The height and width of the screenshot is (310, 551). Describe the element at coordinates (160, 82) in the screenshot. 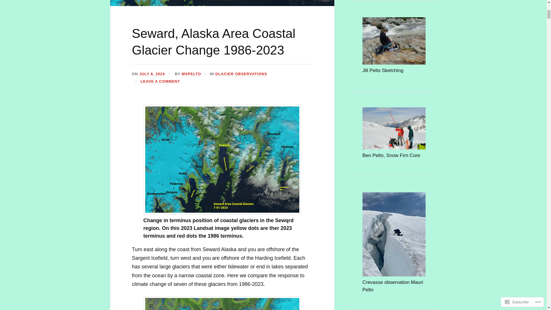

I see `LEAVE A COMMENT` at that location.